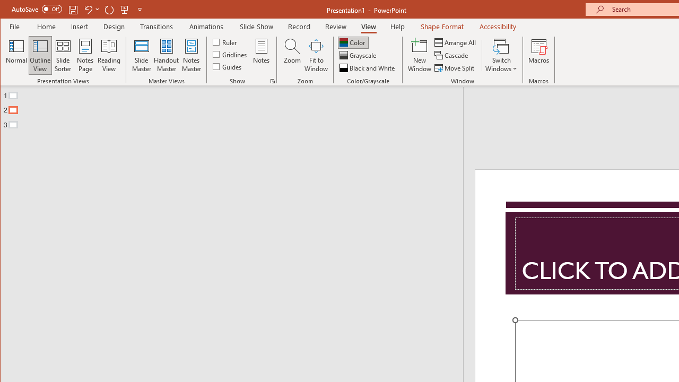  What do you see at coordinates (228, 66) in the screenshot?
I see `Guides` at bounding box center [228, 66].